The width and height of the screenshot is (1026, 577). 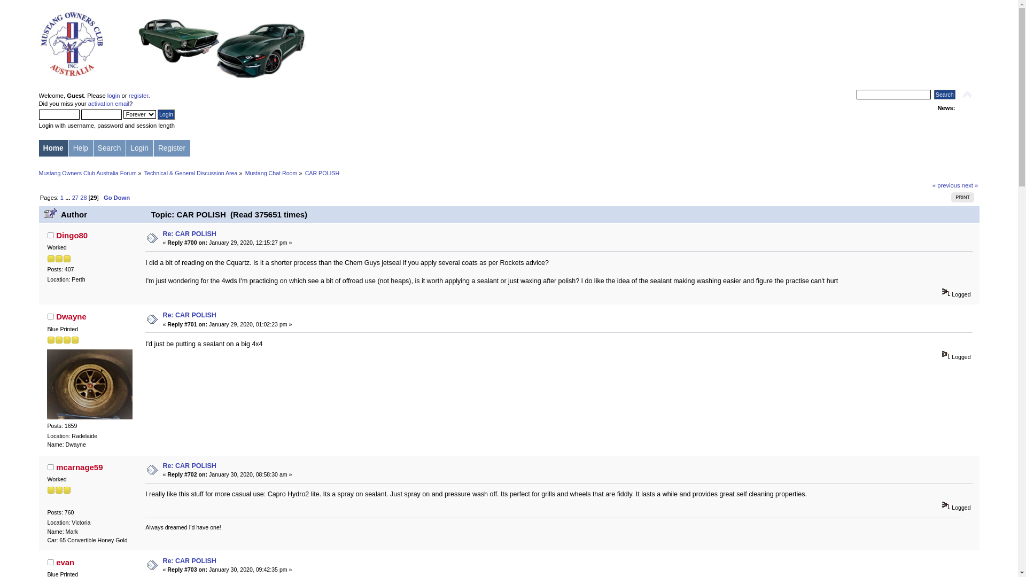 What do you see at coordinates (72, 316) in the screenshot?
I see `Dwayne` at bounding box center [72, 316].